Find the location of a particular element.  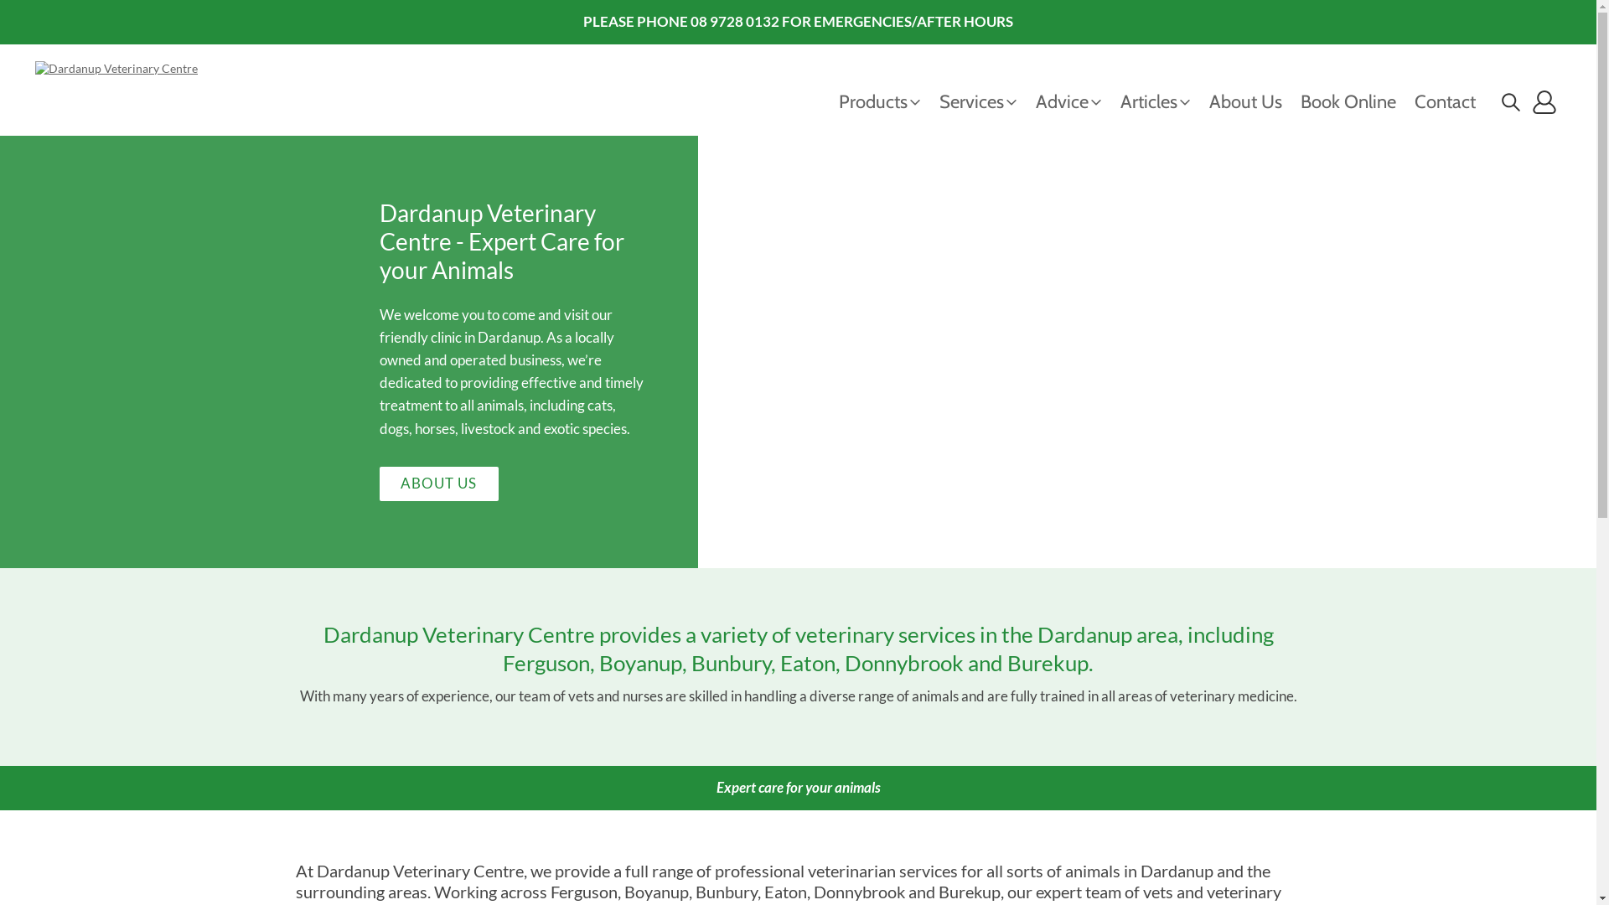

Profile is located at coordinates (1544, 102).